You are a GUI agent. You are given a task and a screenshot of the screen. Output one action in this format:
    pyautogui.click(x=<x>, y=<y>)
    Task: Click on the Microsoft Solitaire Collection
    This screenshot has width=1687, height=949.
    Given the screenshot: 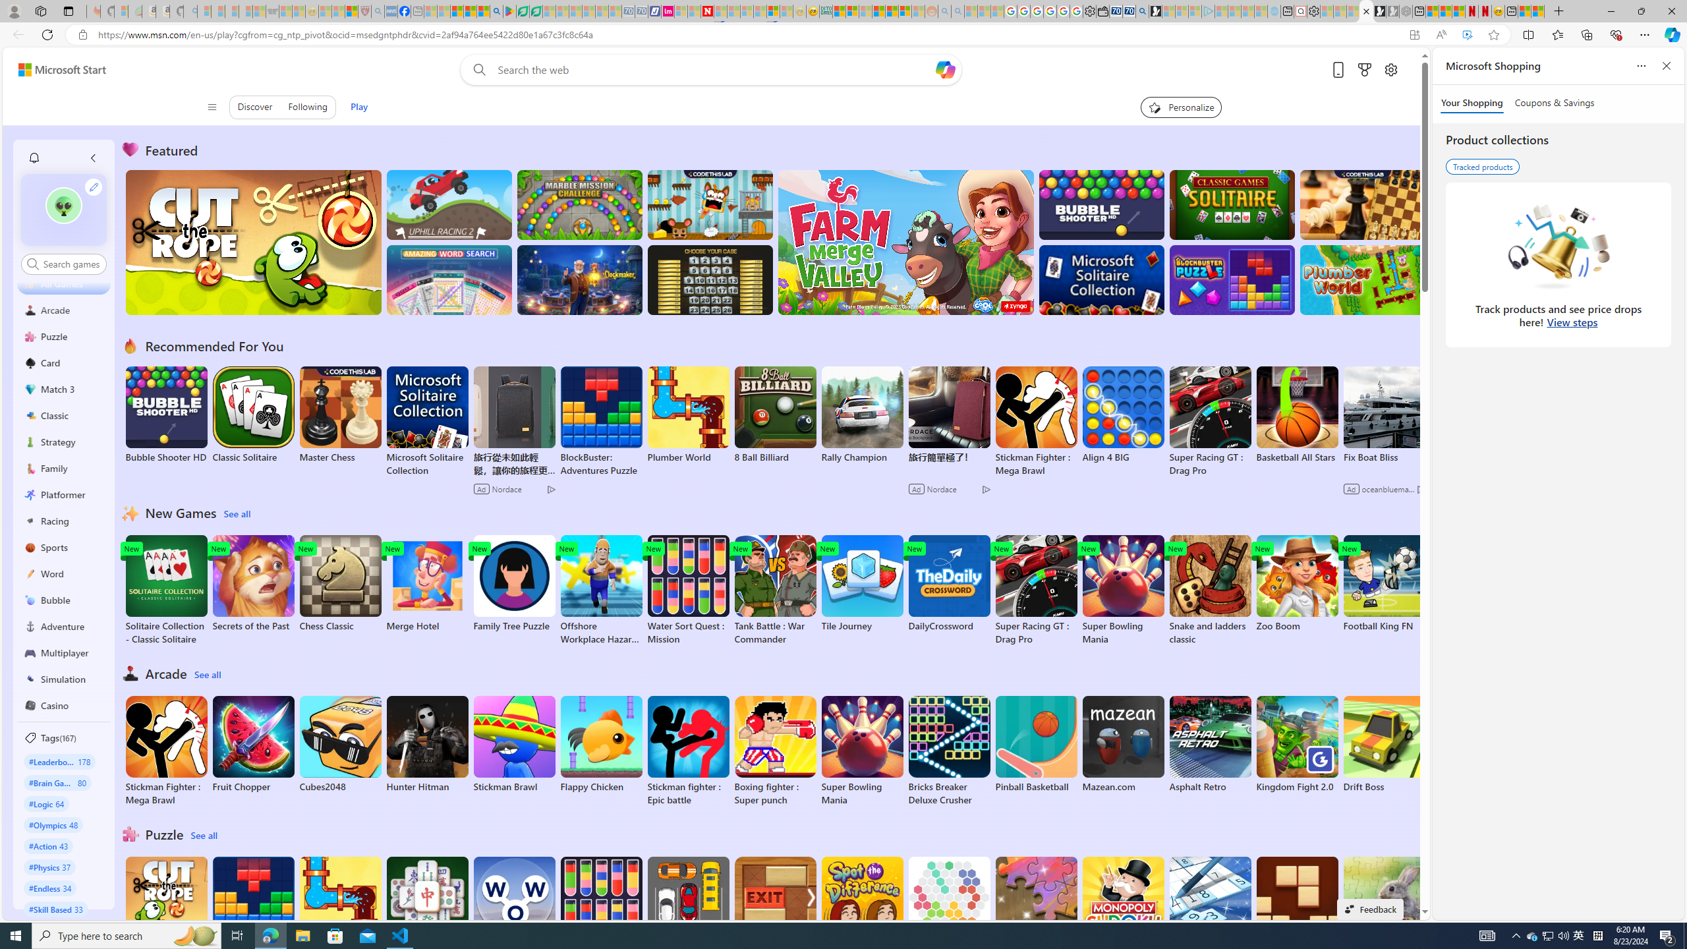 What is the action you would take?
    pyautogui.click(x=427, y=422)
    